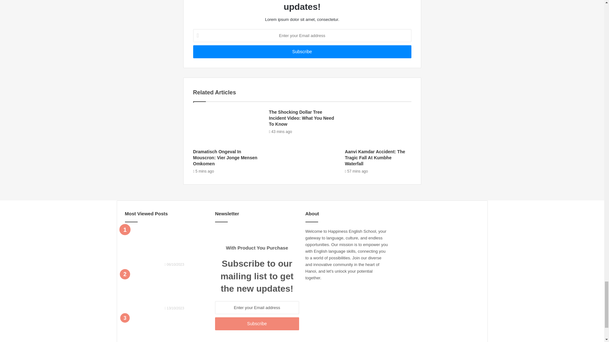 The width and height of the screenshot is (609, 342). Describe the element at coordinates (257, 324) in the screenshot. I see `Subscribe` at that location.